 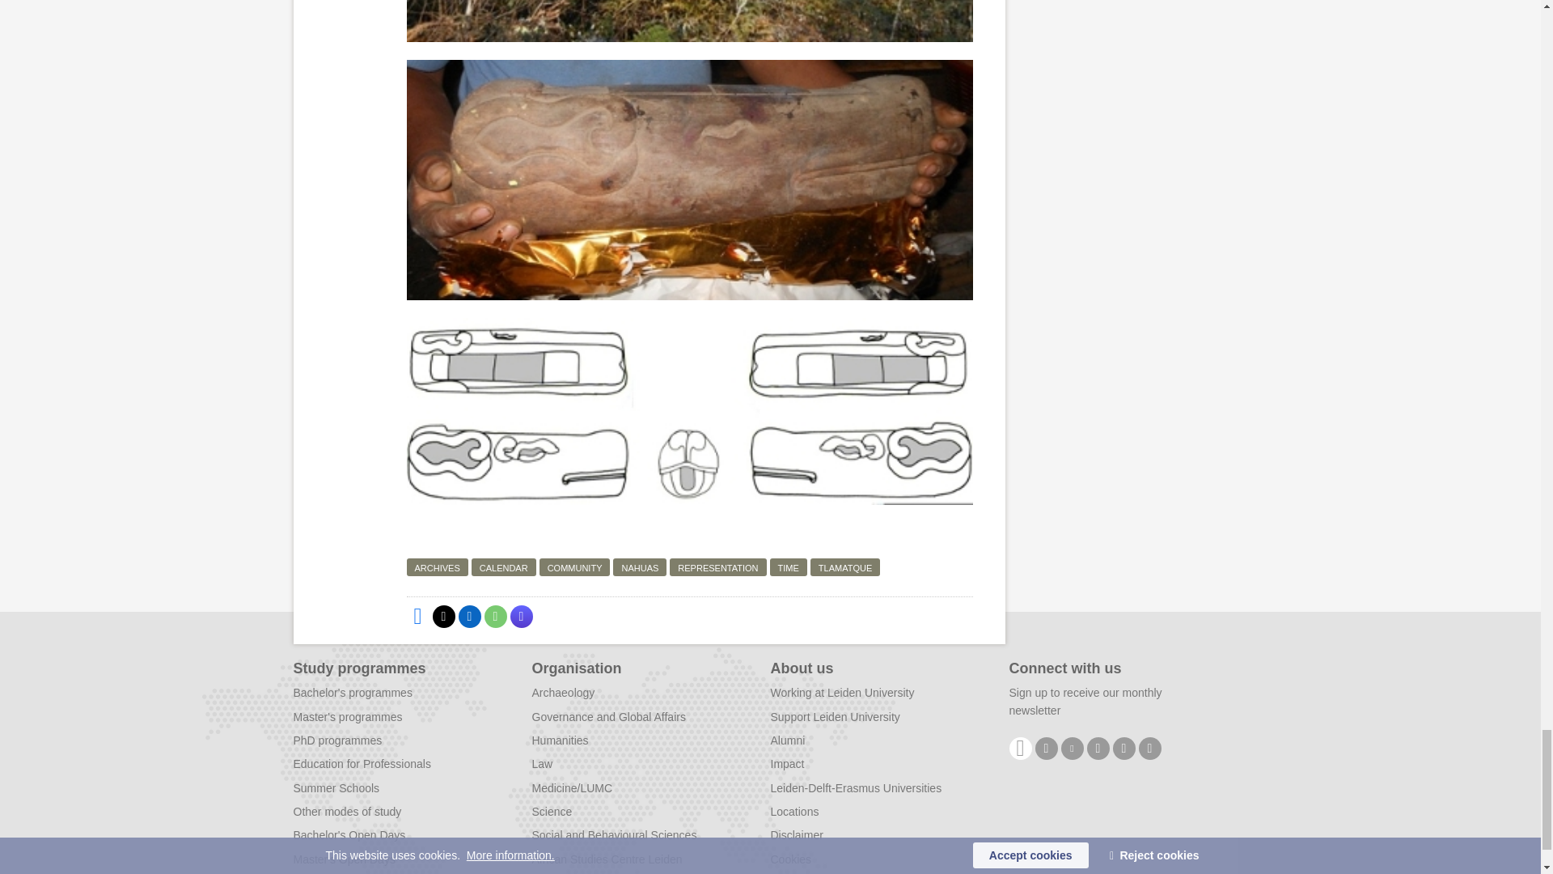 What do you see at coordinates (639, 566) in the screenshot?
I see `NAHUAS` at bounding box center [639, 566].